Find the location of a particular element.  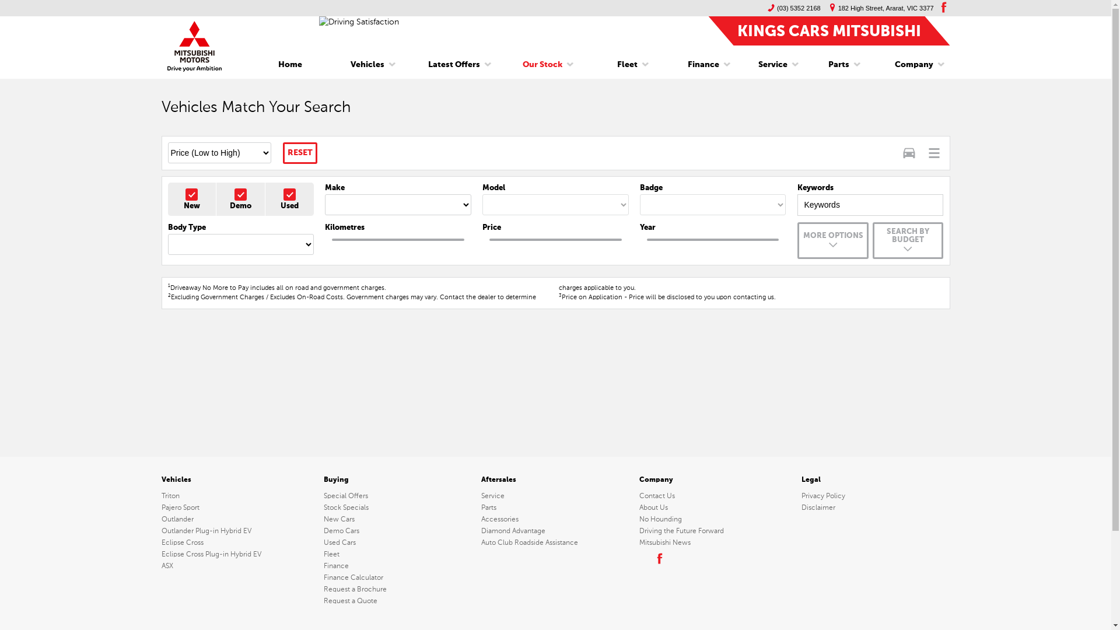

Diamond Advantage is located at coordinates (555, 531).